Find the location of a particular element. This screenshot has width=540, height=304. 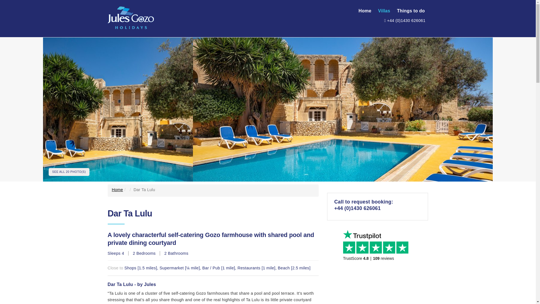

Home is located at coordinates (117, 190).